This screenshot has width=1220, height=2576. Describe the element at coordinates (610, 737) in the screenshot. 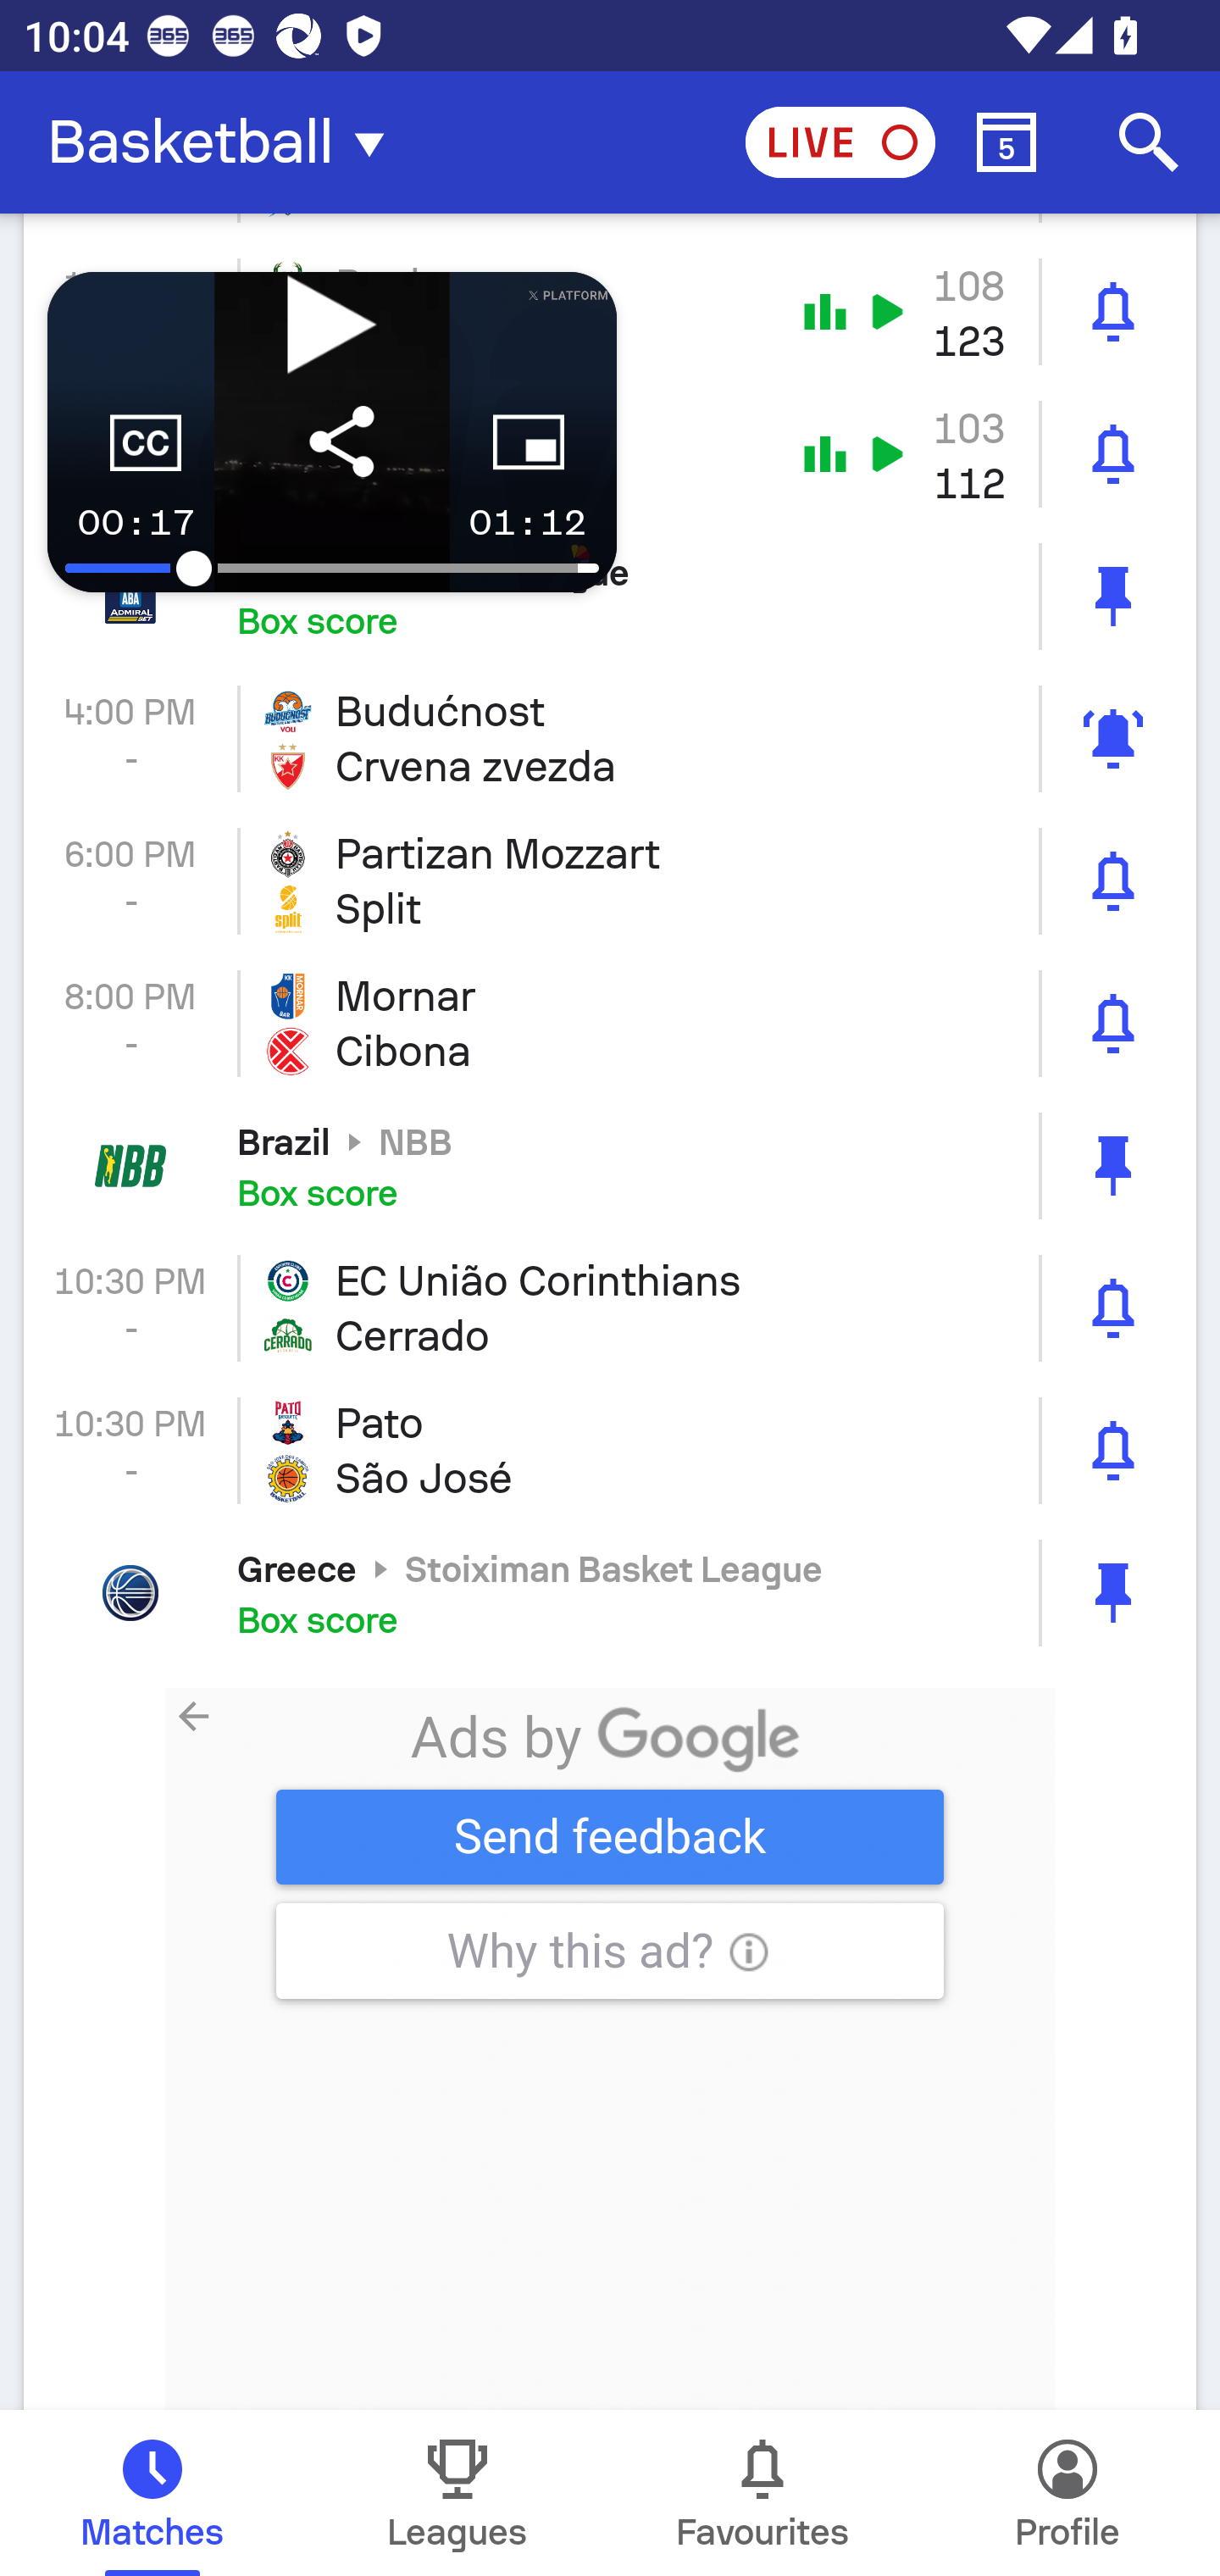

I see `4:00 PM - Budućnost Crvena zvezda` at that location.